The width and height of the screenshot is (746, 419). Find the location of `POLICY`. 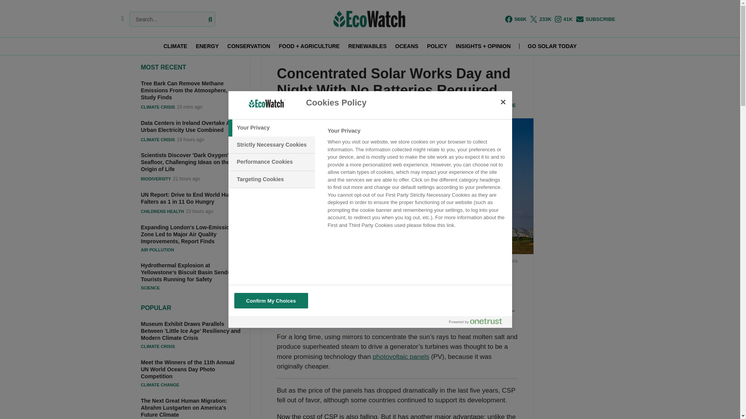

POLICY is located at coordinates (437, 46).